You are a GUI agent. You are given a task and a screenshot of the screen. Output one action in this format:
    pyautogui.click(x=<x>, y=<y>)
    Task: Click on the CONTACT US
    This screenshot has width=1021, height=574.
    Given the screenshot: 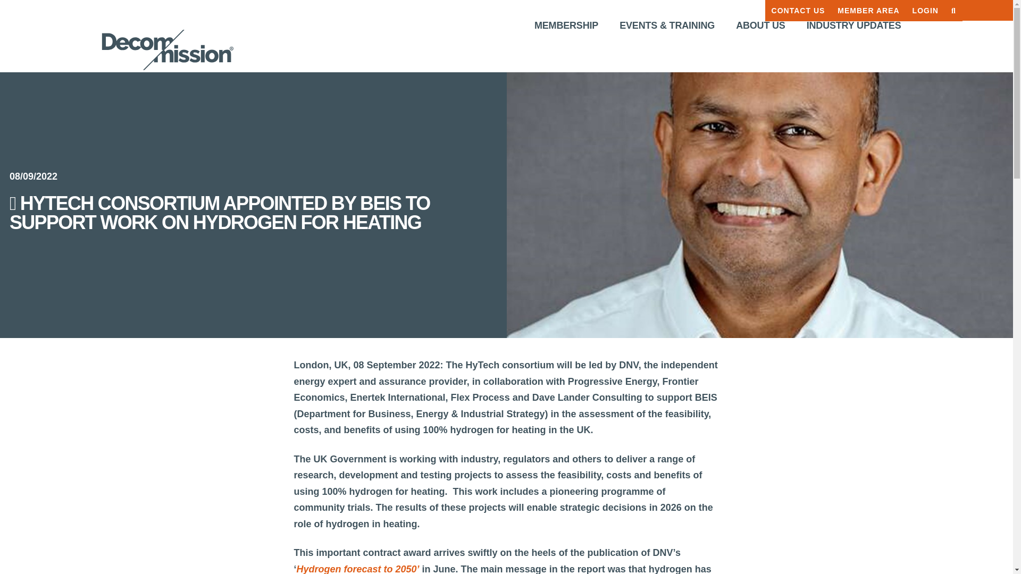 What is the action you would take?
    pyautogui.click(x=798, y=11)
    